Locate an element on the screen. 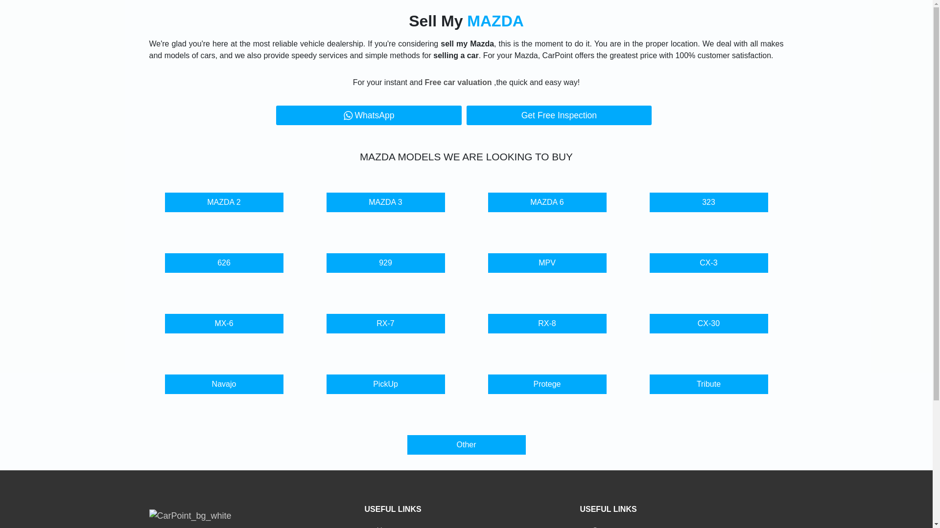 This screenshot has height=528, width=940. Get Free Inspection is located at coordinates (559, 115).